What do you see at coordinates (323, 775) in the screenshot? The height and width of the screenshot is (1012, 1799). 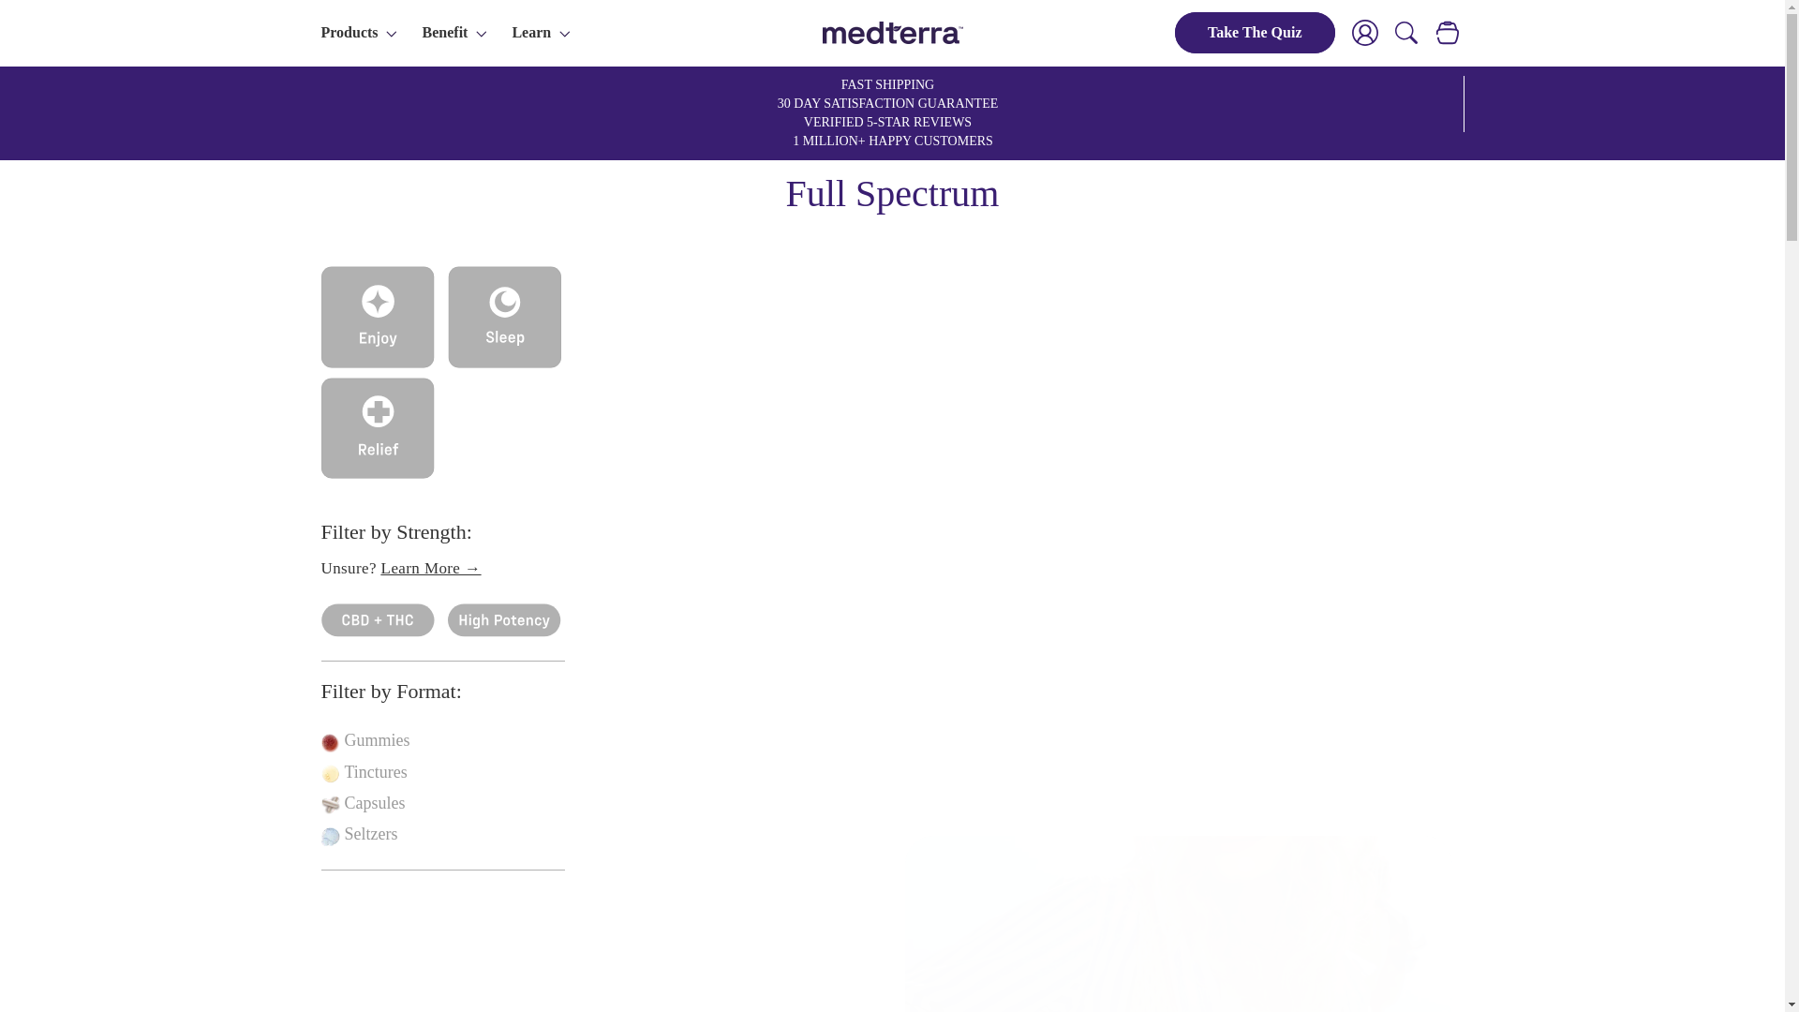 I see `Tinctures` at bounding box center [323, 775].